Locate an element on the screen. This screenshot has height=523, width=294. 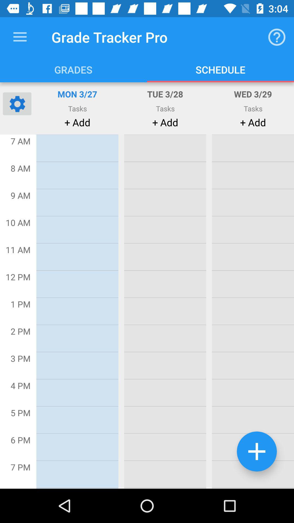
setting bar is located at coordinates (17, 104).